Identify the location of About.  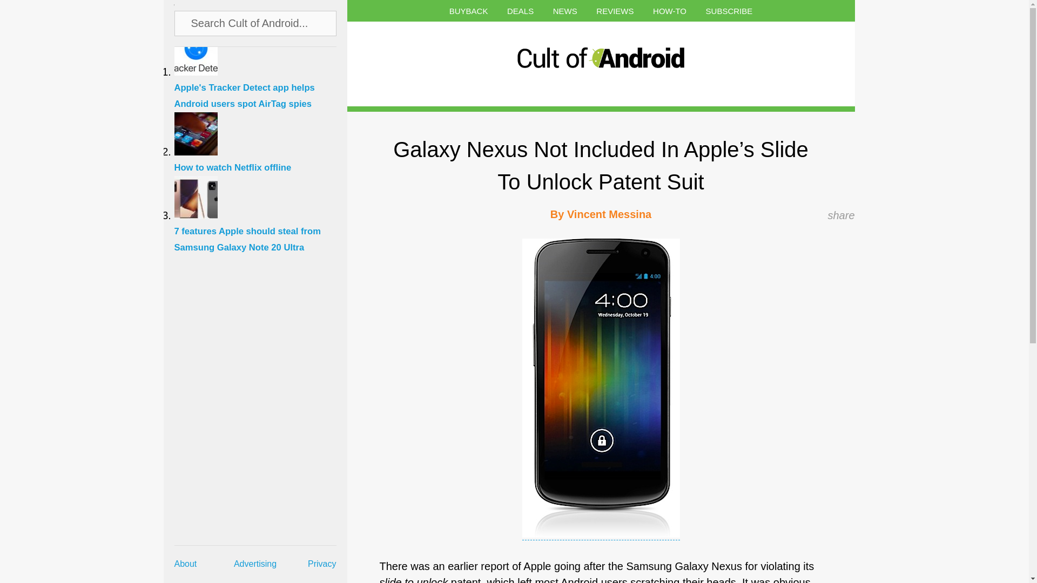
(185, 564).